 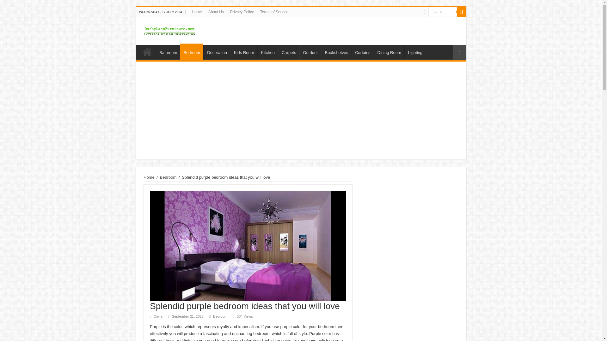 What do you see at coordinates (288, 51) in the screenshot?
I see `Carpets` at bounding box center [288, 51].